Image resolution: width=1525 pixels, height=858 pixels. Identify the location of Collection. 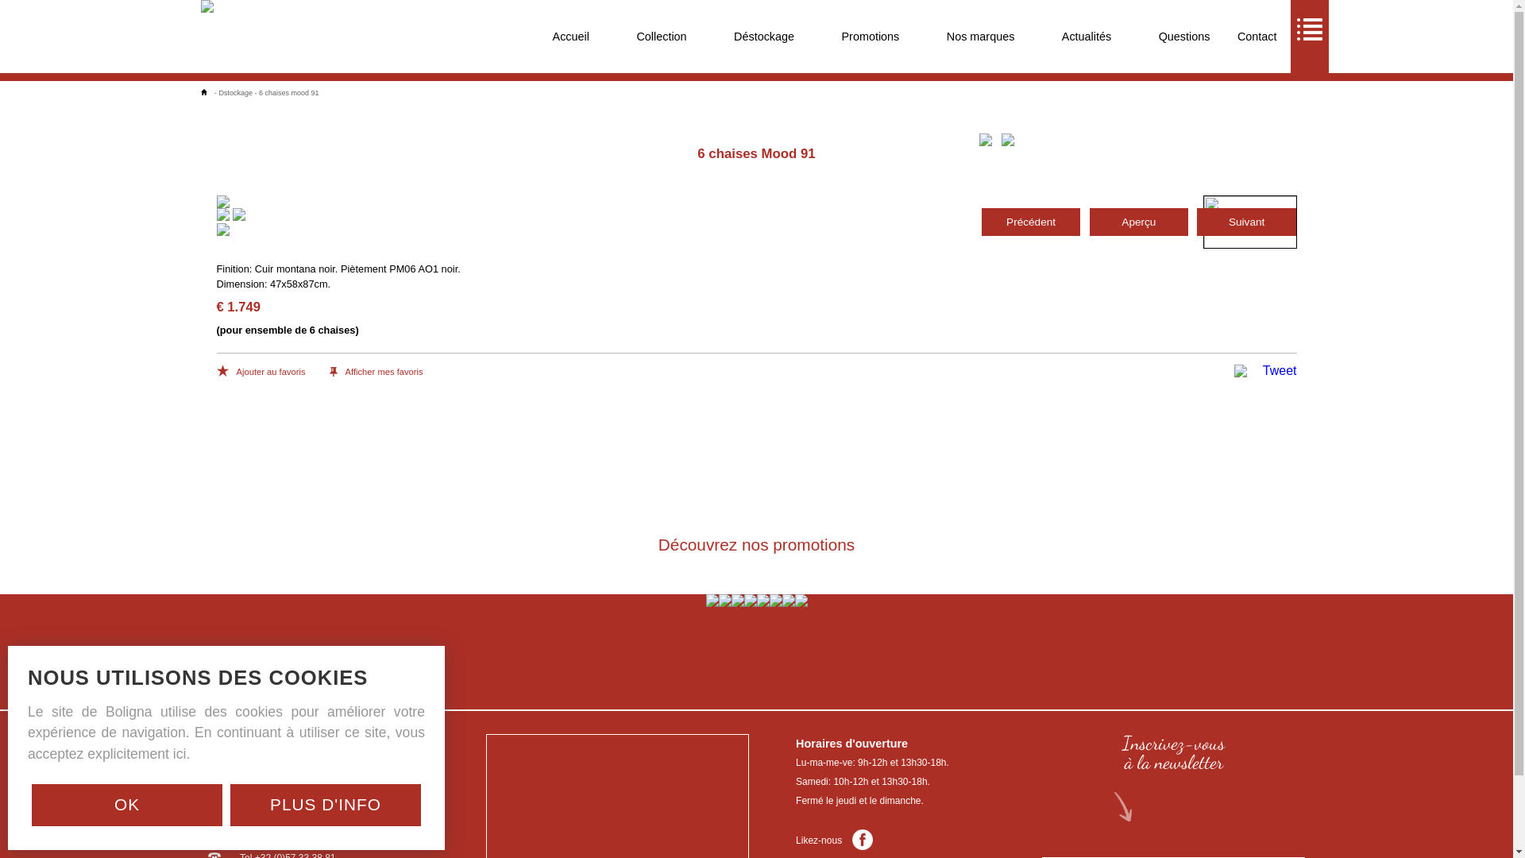
(661, 37).